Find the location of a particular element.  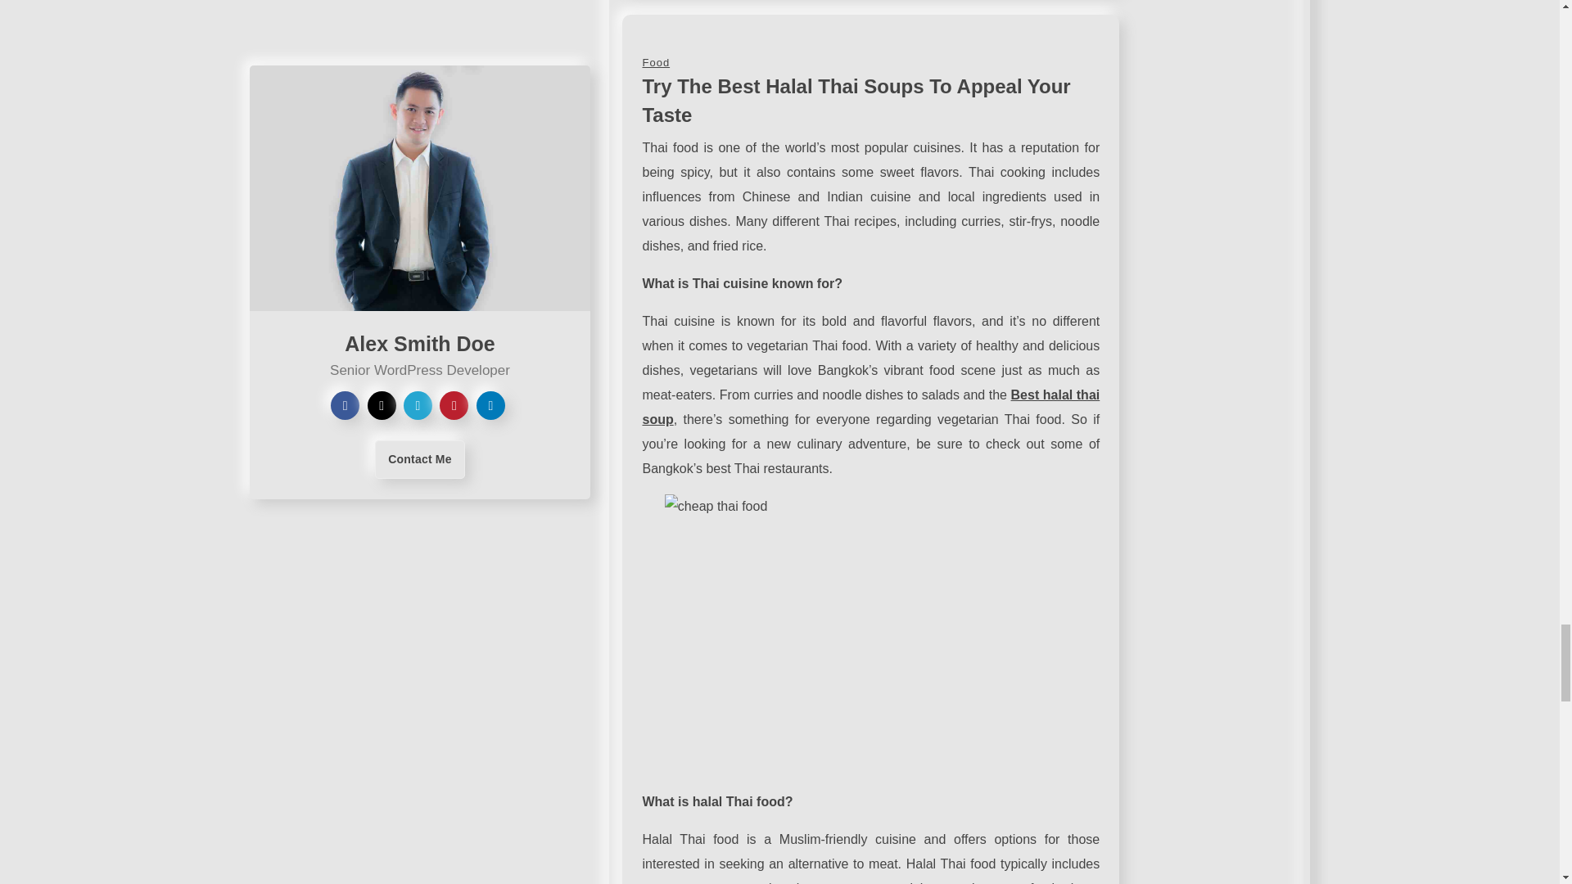

Try The Best Halal Thai Soups To Appeal Your Taste is located at coordinates (856, 100).